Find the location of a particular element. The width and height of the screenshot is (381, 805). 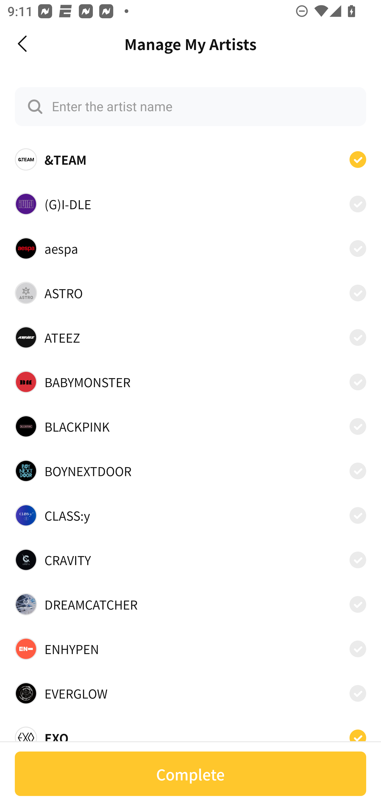

Enter the artist name is located at coordinates (190, 106).